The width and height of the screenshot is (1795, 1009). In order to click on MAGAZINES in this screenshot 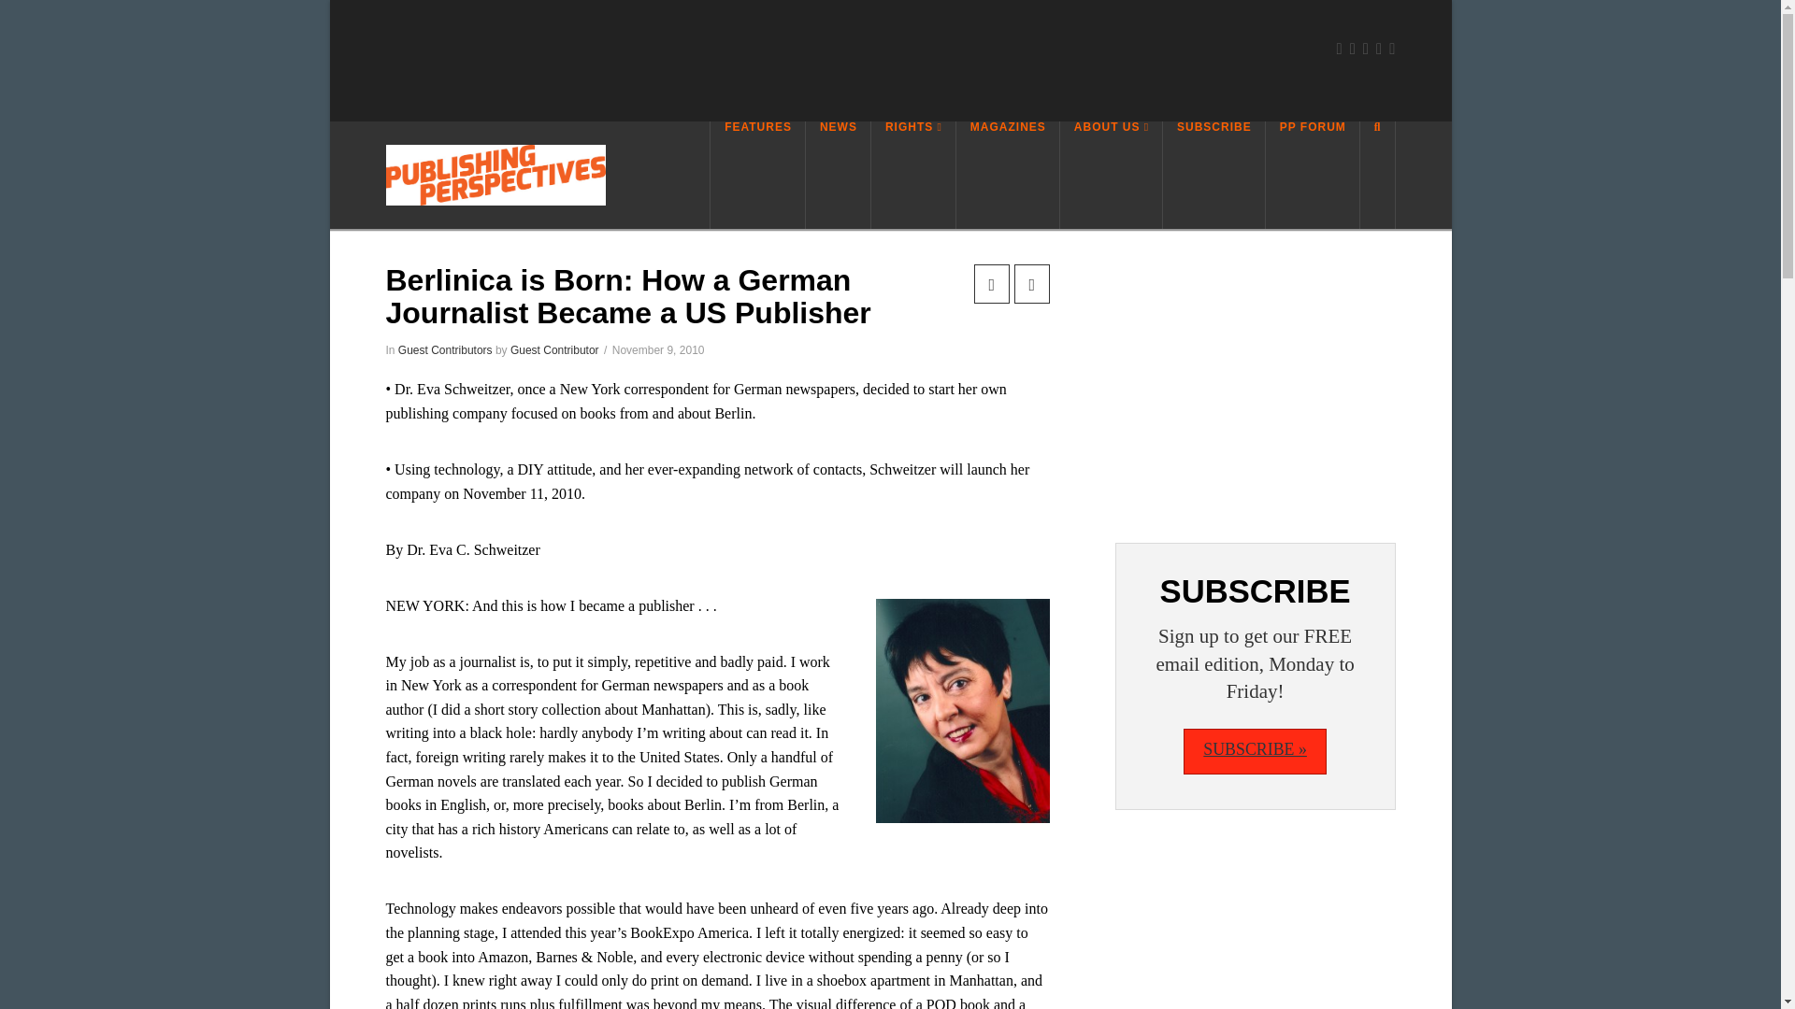, I will do `click(1008, 175)`.